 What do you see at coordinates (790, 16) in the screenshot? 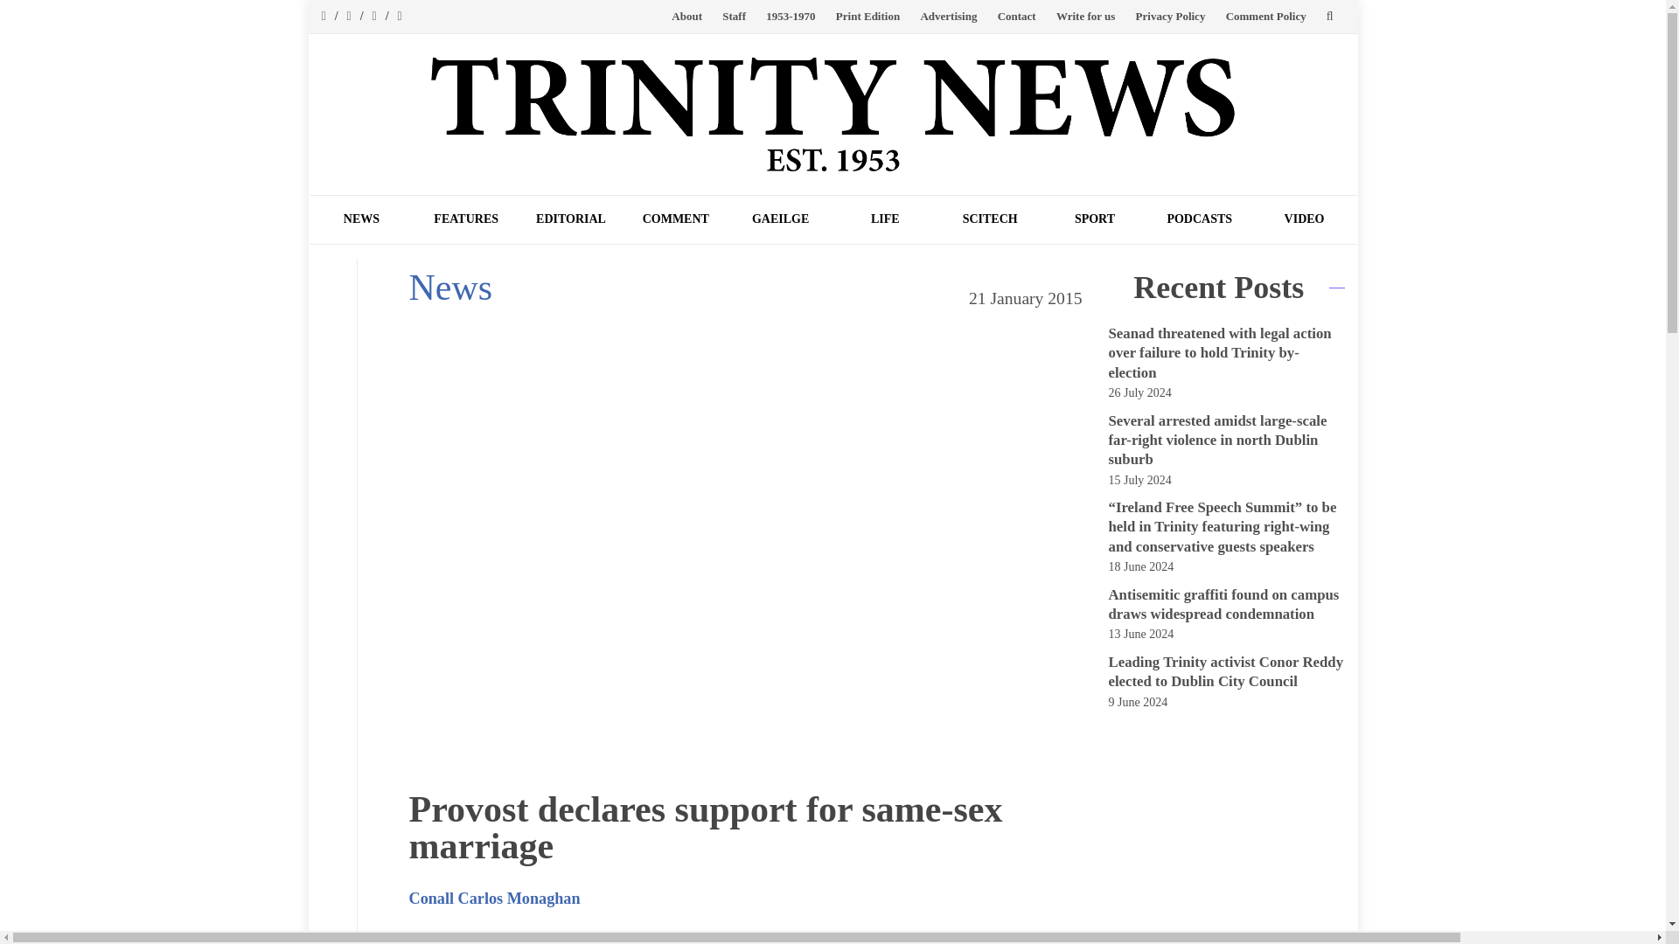
I see `1953-1970` at bounding box center [790, 16].